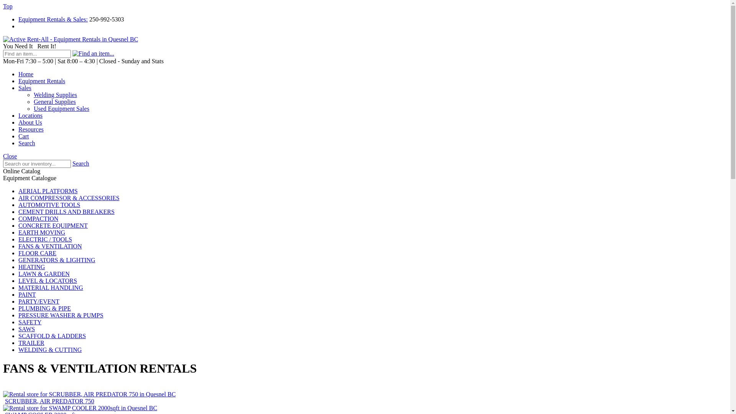  What do you see at coordinates (94, 54) in the screenshot?
I see `Find an item...` at bounding box center [94, 54].